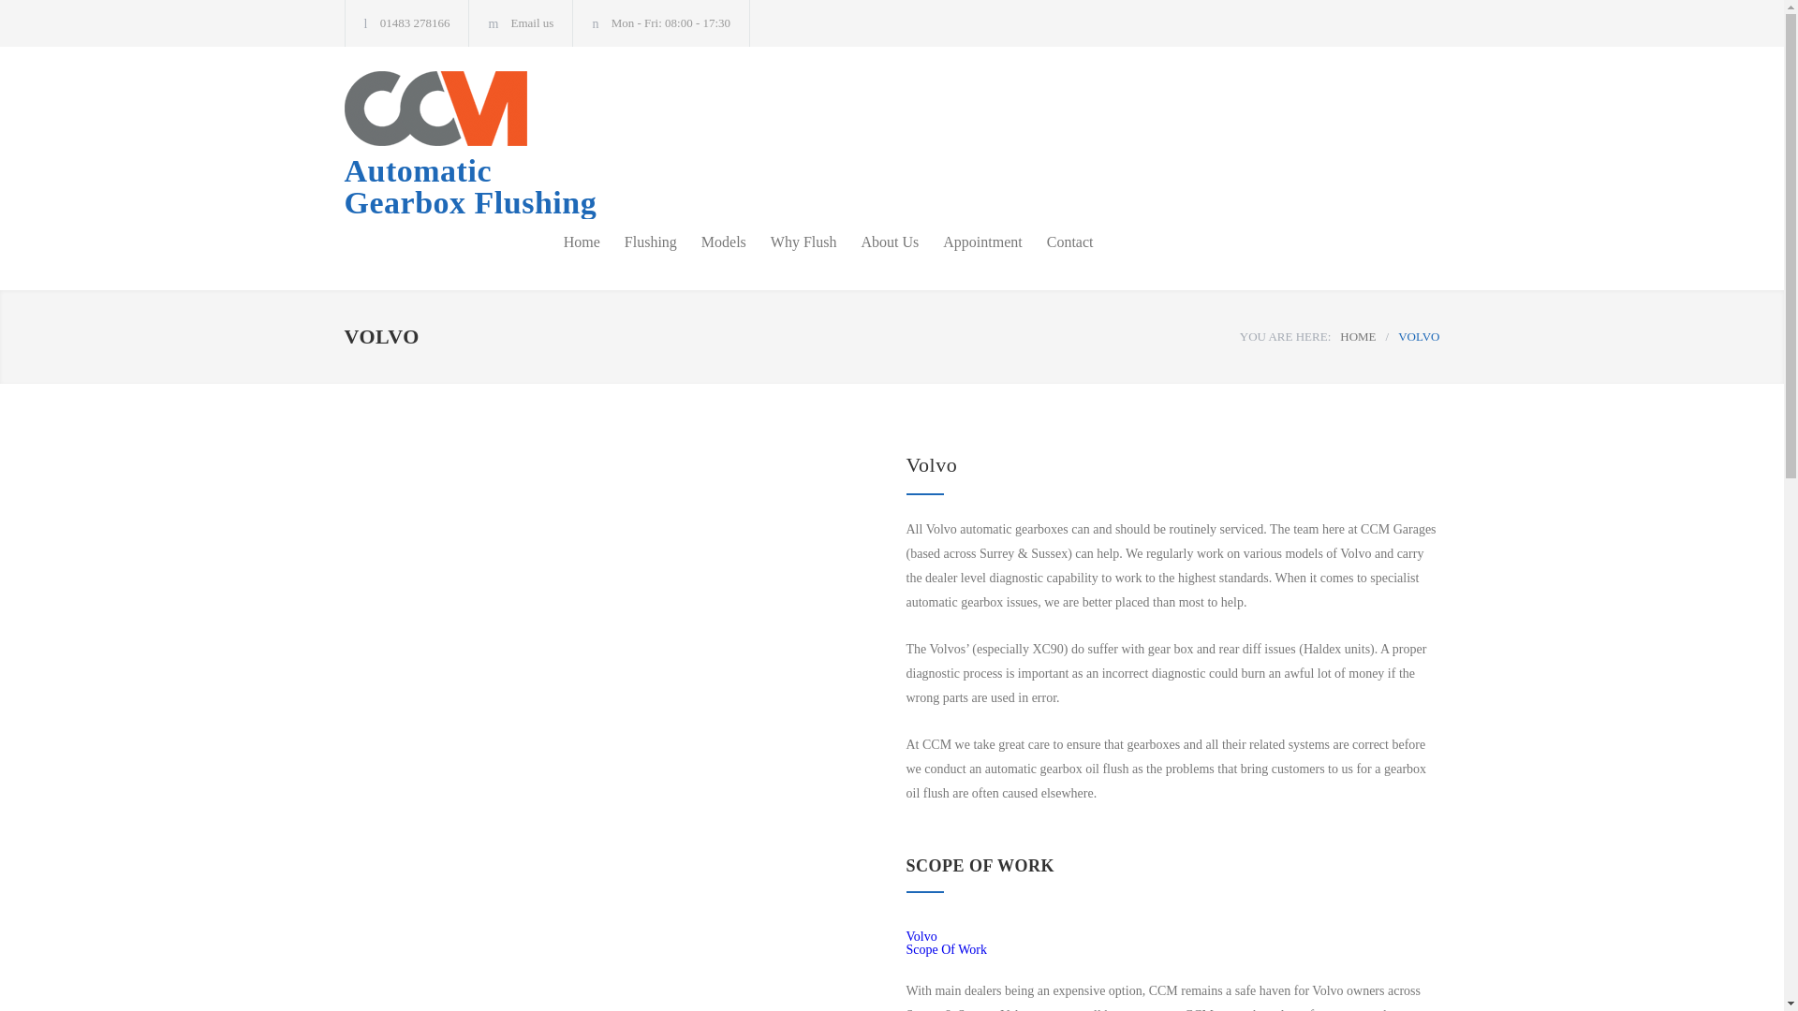 Image resolution: width=1798 pixels, height=1011 pixels. What do you see at coordinates (712, 242) in the screenshot?
I see `Models` at bounding box center [712, 242].